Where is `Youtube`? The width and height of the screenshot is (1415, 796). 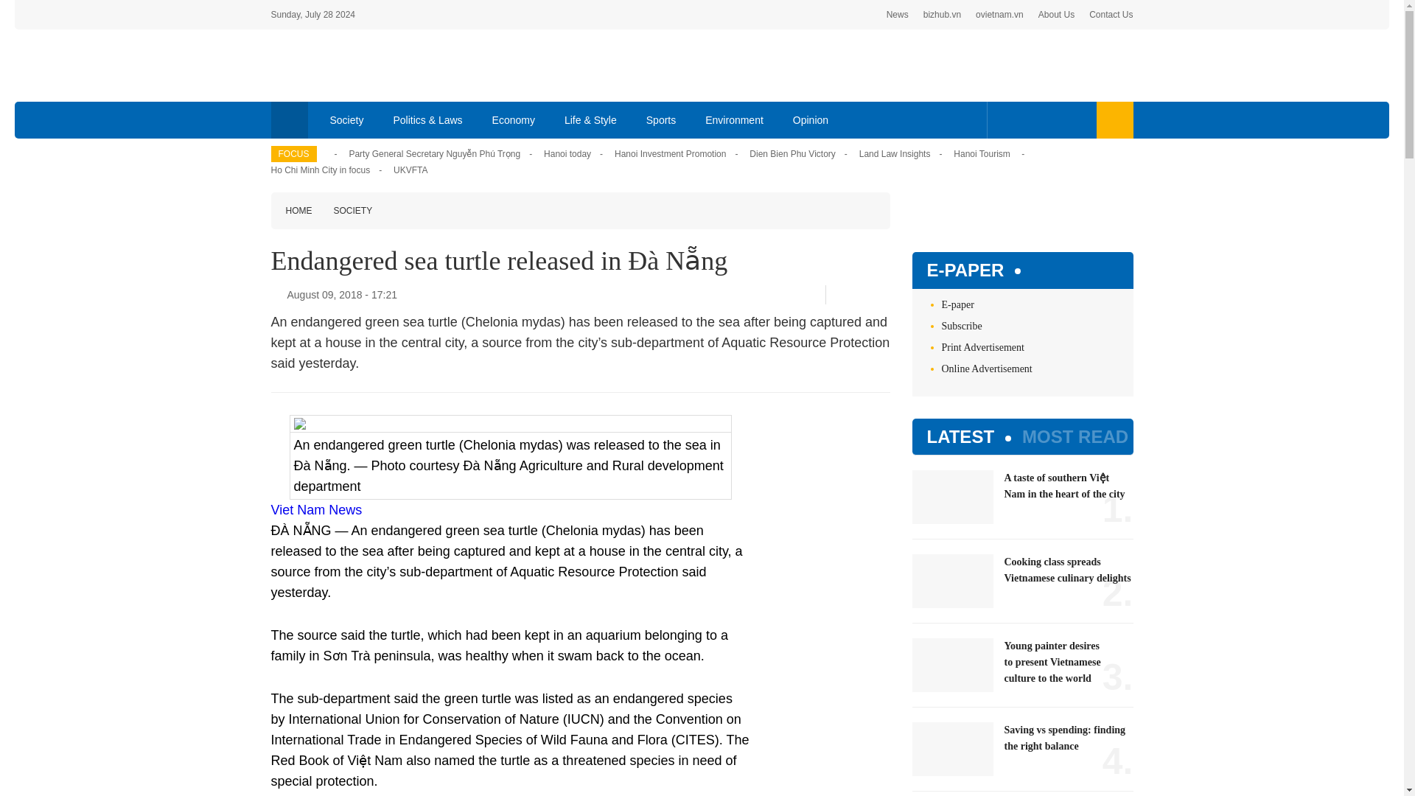 Youtube is located at coordinates (1051, 119).